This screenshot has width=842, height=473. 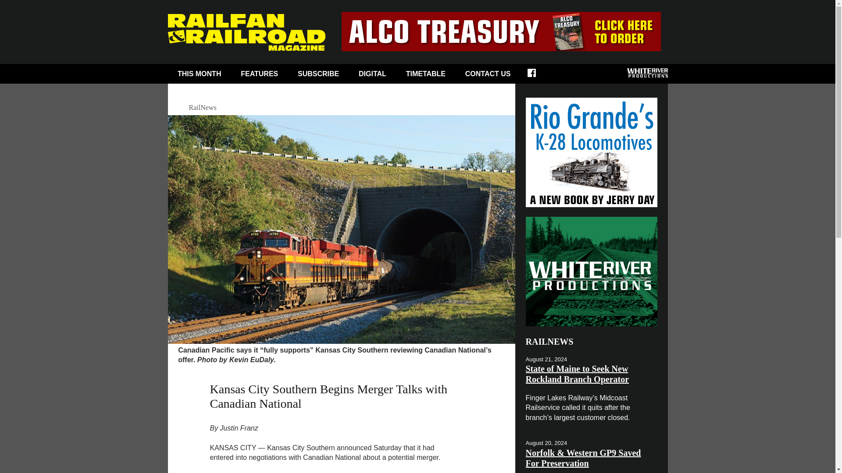 What do you see at coordinates (318, 74) in the screenshot?
I see `SUBSCRIBE` at bounding box center [318, 74].